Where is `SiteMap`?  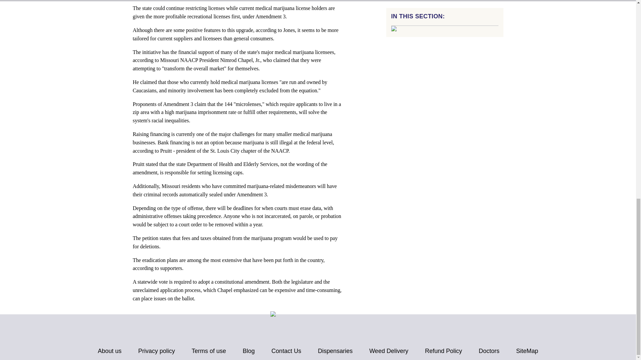 SiteMap is located at coordinates (527, 351).